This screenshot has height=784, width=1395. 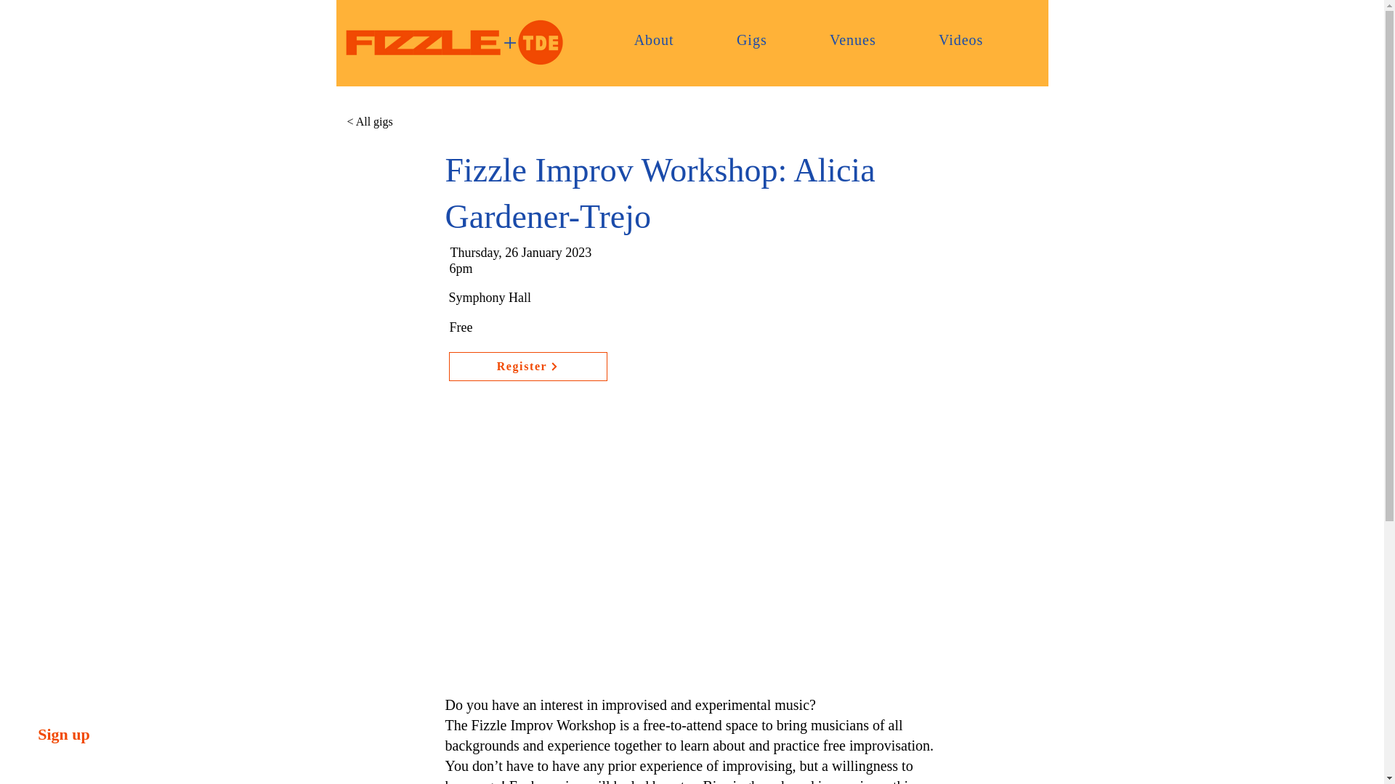 I want to click on Venues, so click(x=852, y=39).